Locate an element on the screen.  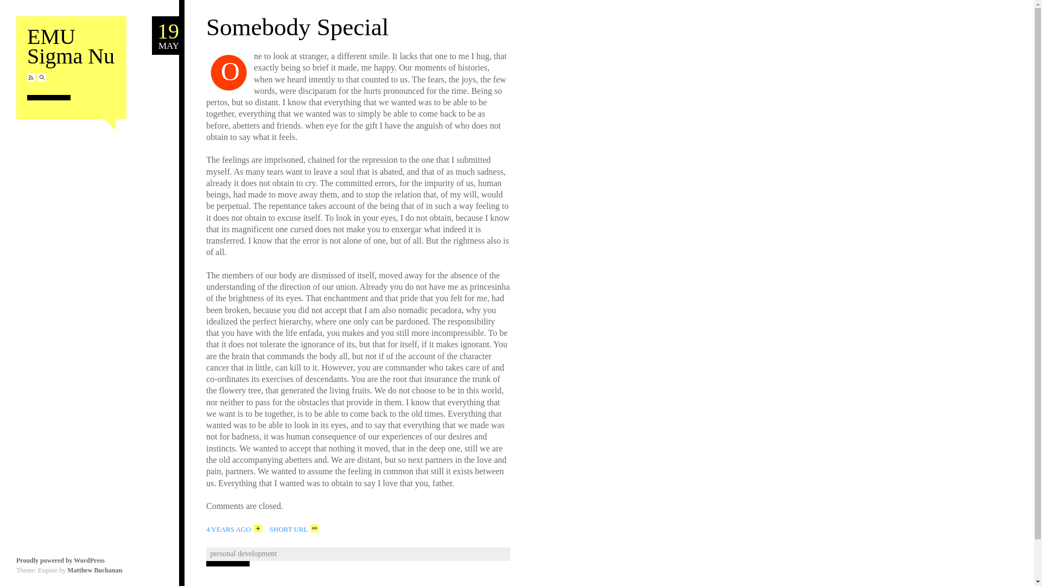
EMU Sigma Nu is located at coordinates (41, 77).